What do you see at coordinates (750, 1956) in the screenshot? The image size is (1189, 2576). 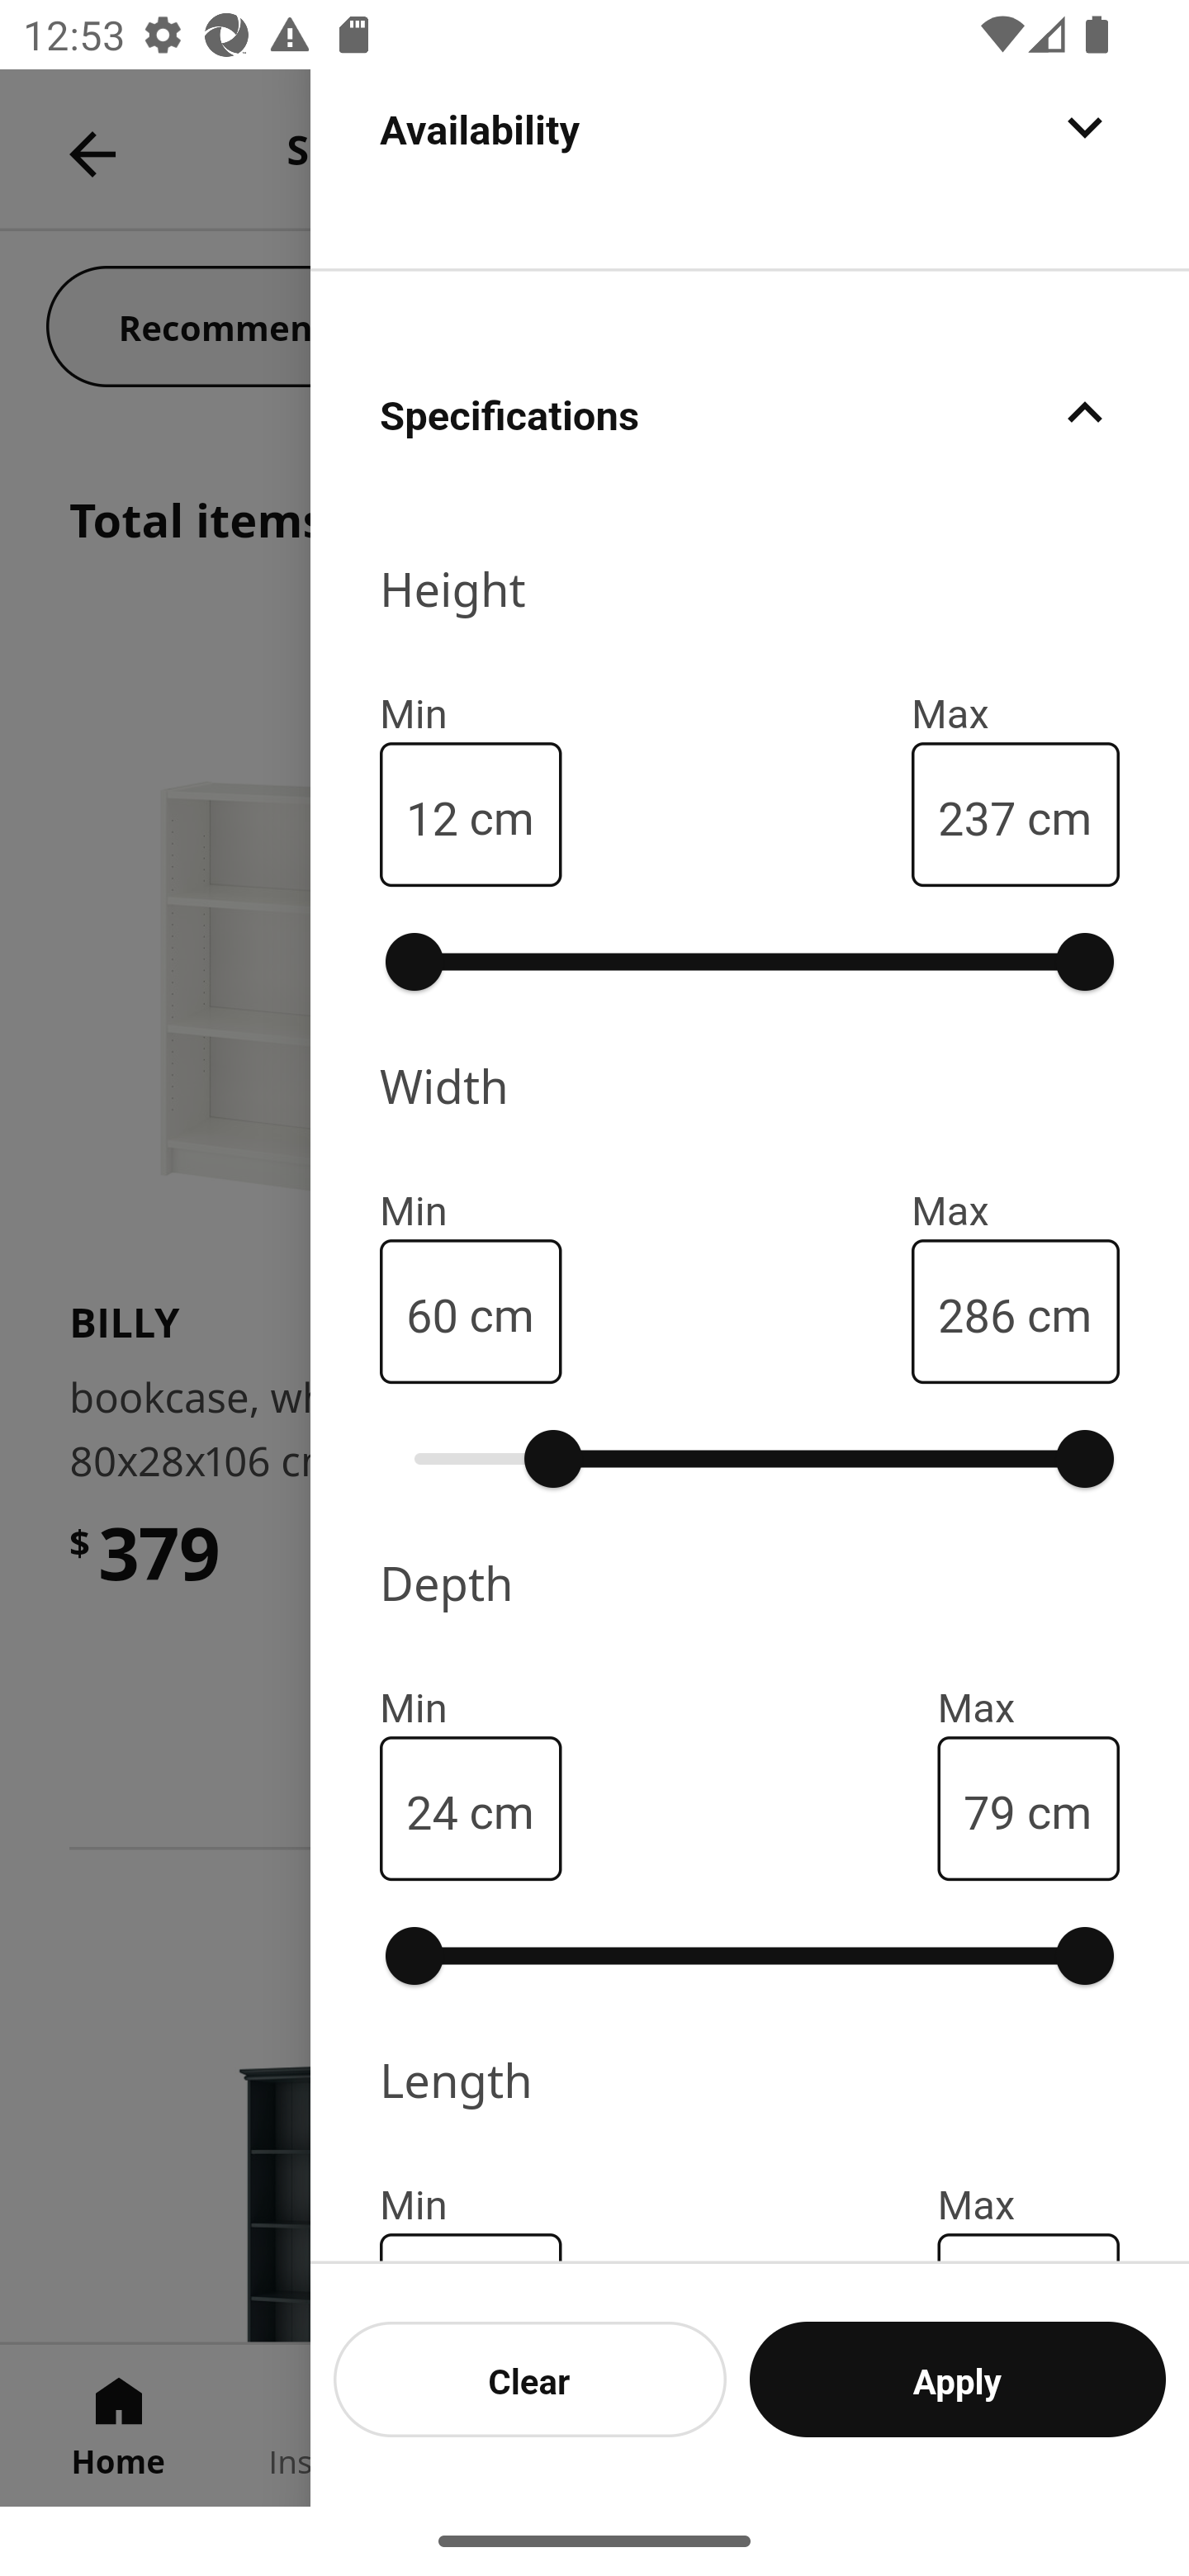 I see `0% 100%` at bounding box center [750, 1956].